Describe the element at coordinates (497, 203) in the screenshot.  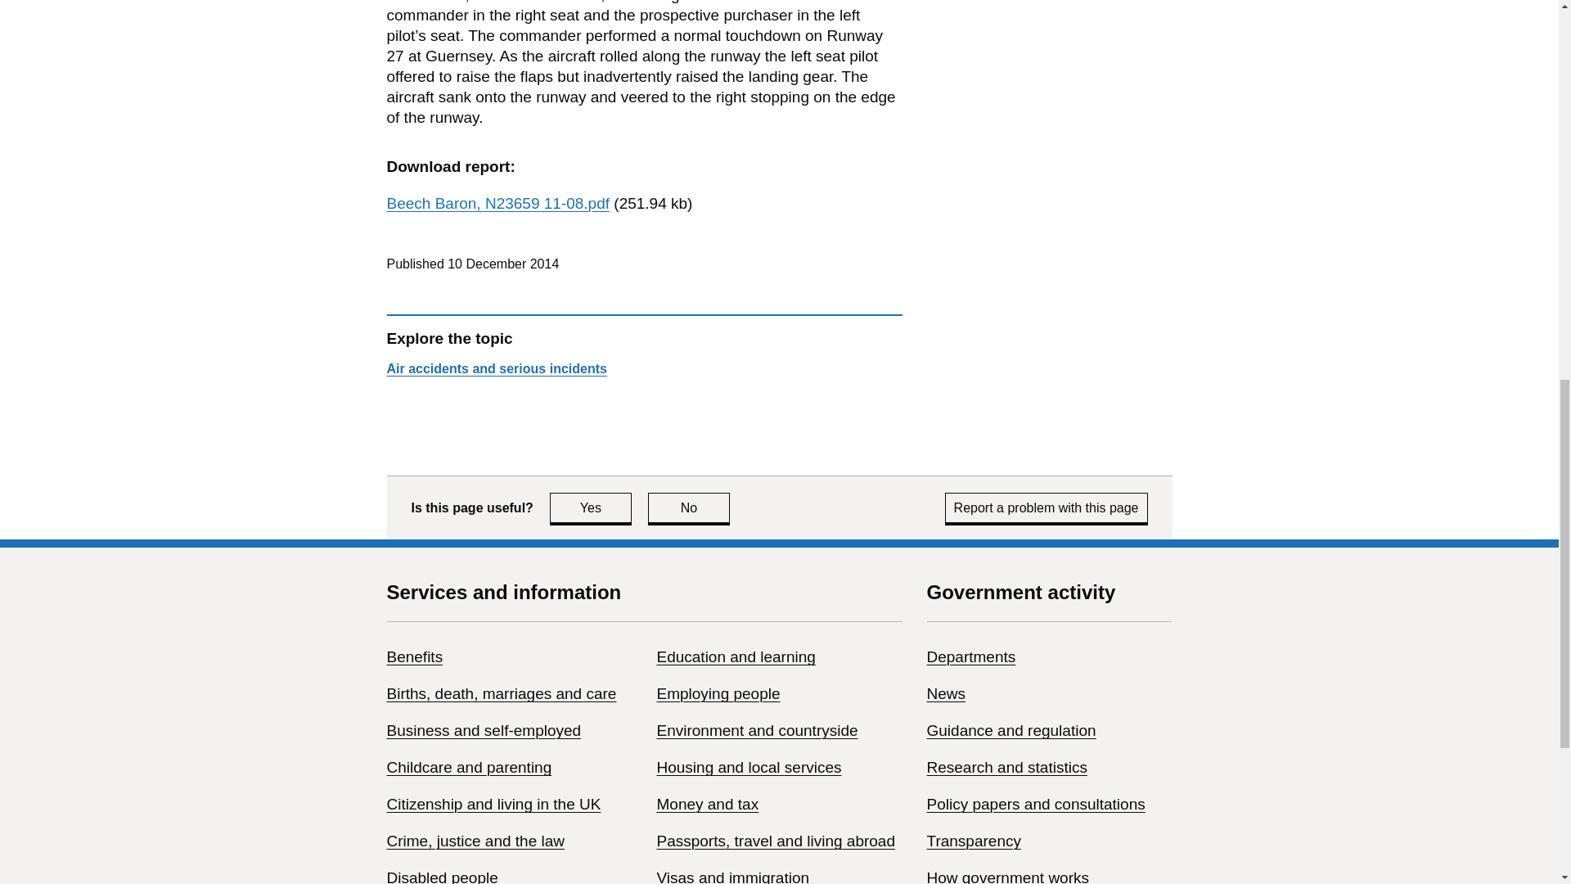
I see `Beech Baron, N23659 11-08.pdf` at that location.